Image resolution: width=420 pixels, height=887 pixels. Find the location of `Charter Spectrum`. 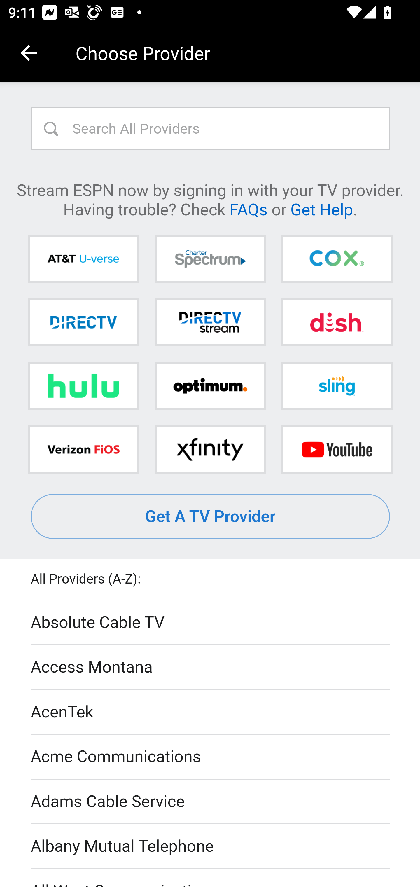

Charter Spectrum is located at coordinates (210, 259).